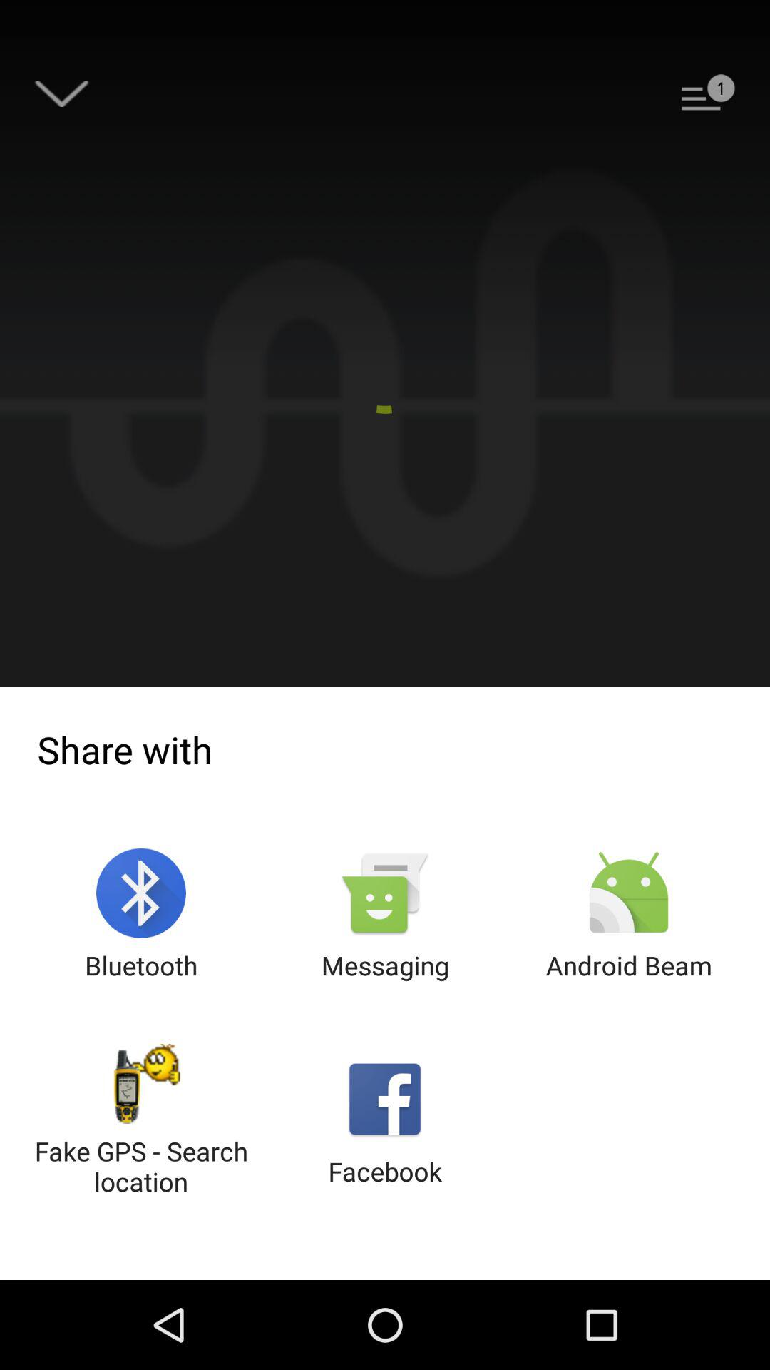  What do you see at coordinates (141, 915) in the screenshot?
I see `swipe to the bluetooth icon` at bounding box center [141, 915].